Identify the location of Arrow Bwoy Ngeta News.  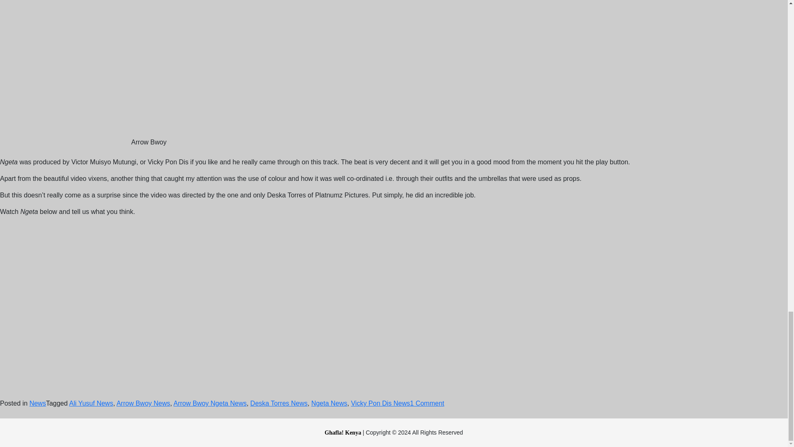
(210, 403).